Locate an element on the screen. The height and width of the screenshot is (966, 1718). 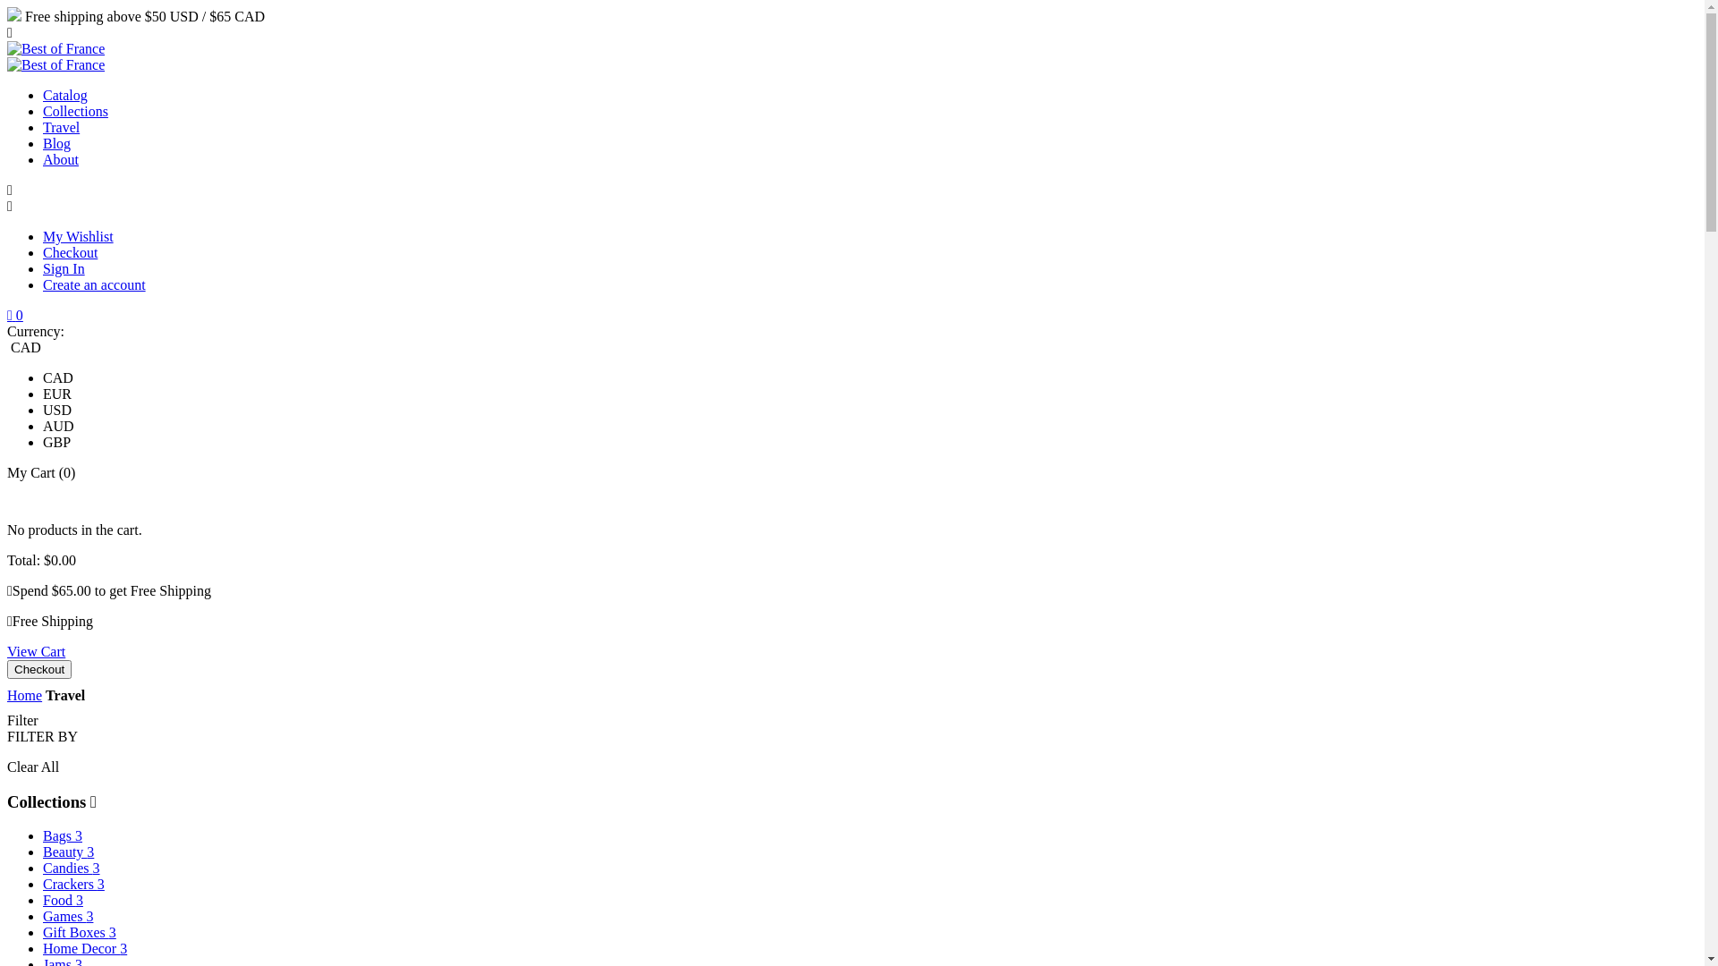
Home is located at coordinates (25, 696).